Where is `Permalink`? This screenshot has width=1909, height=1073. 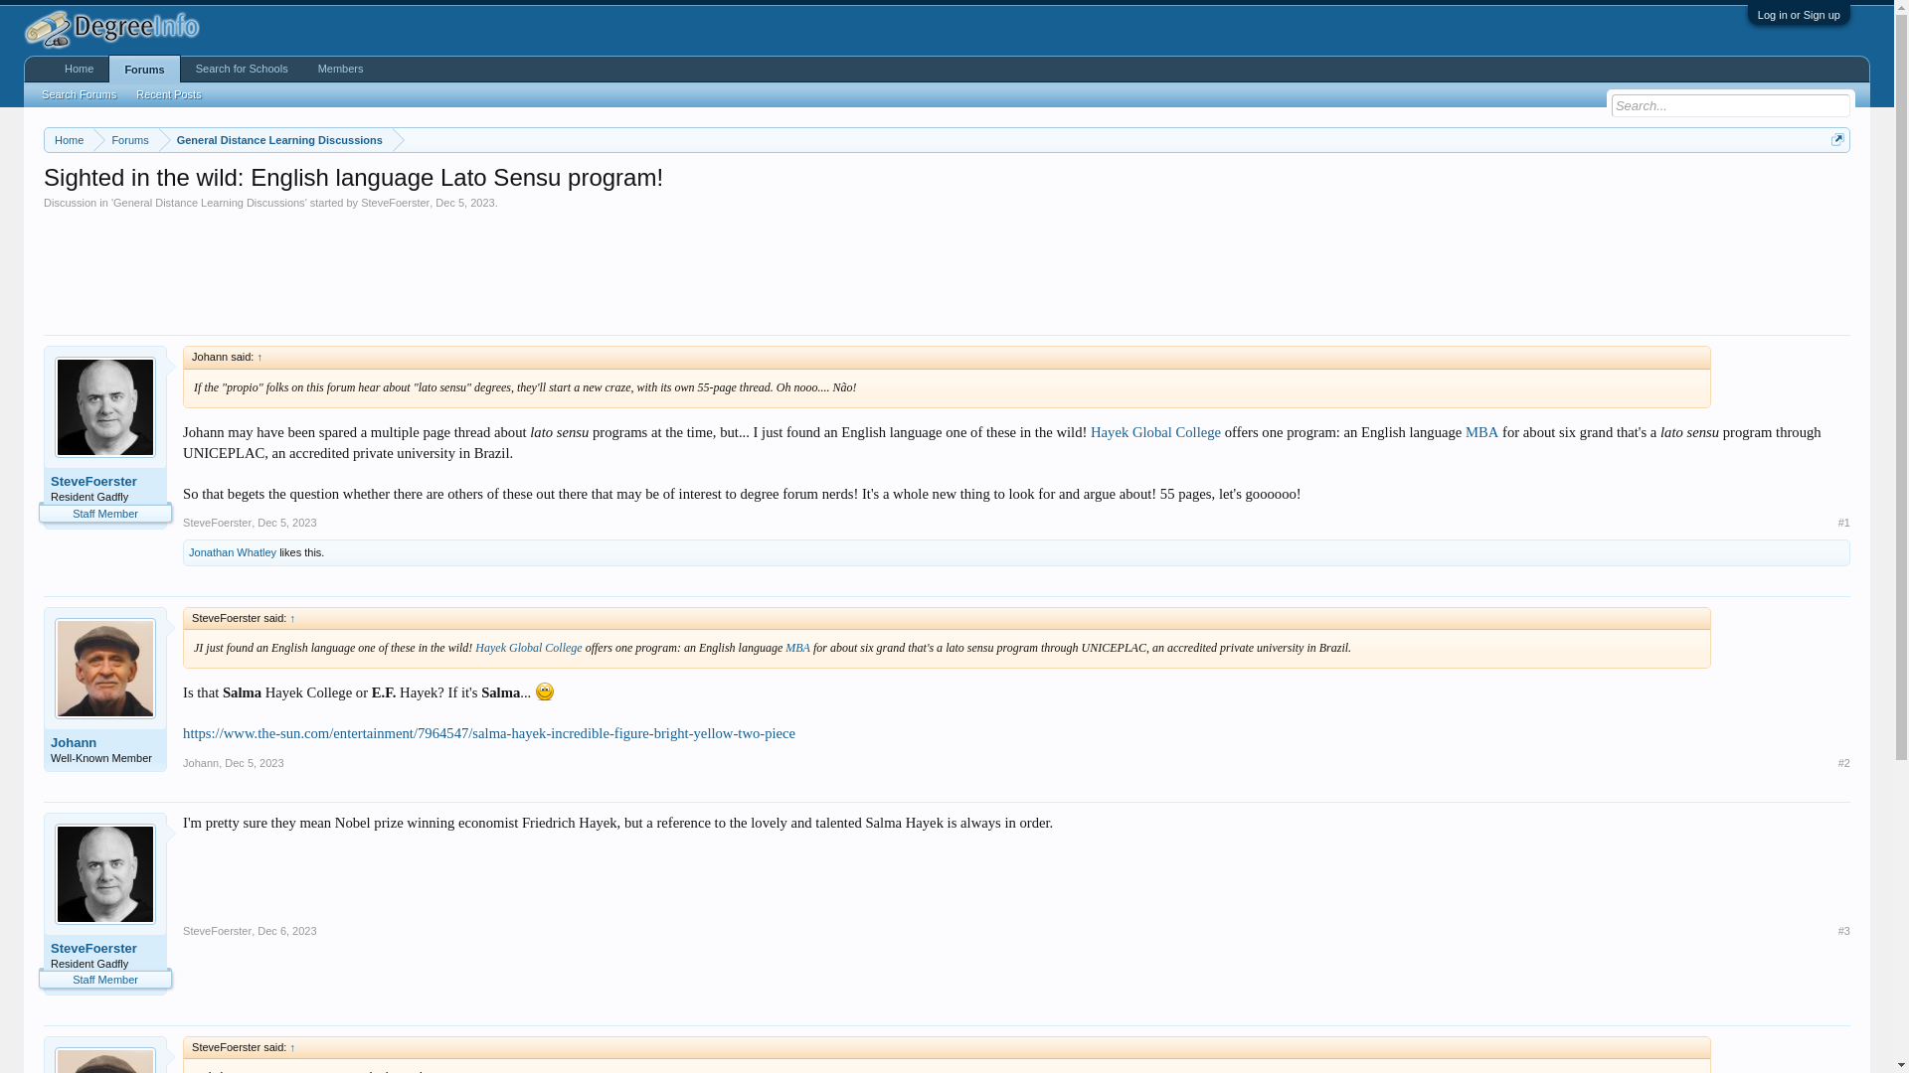 Permalink is located at coordinates (254, 763).